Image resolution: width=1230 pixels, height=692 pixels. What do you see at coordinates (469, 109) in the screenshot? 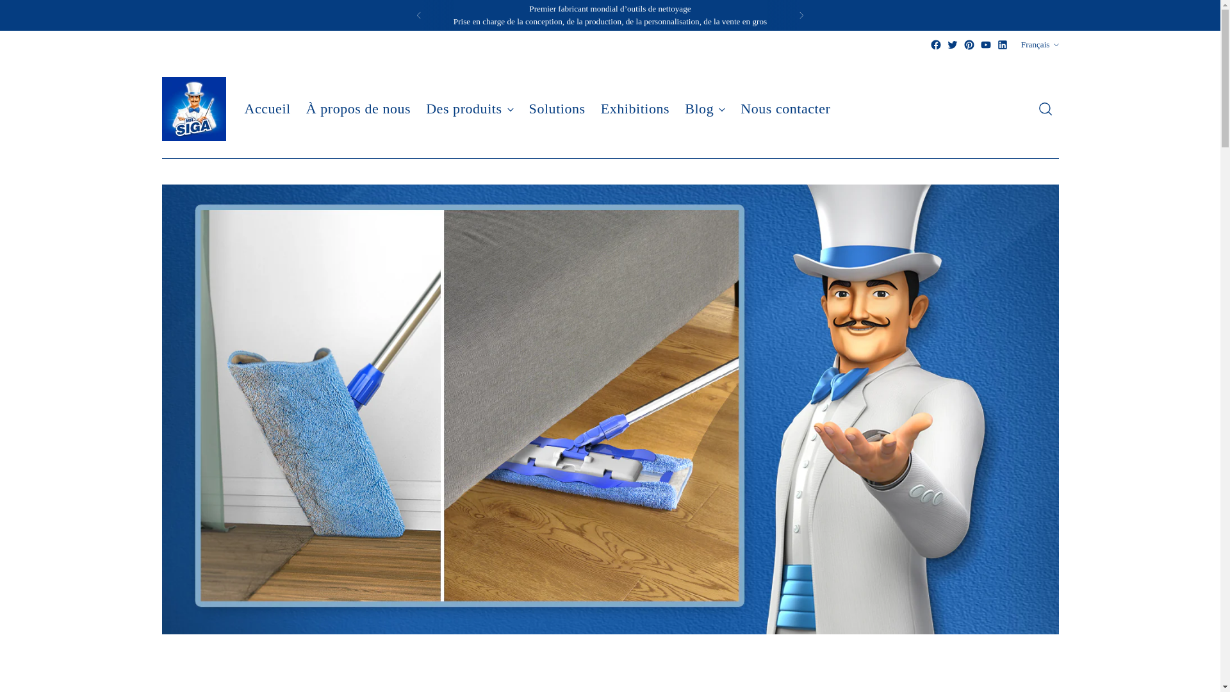
I see `Des produits` at bounding box center [469, 109].